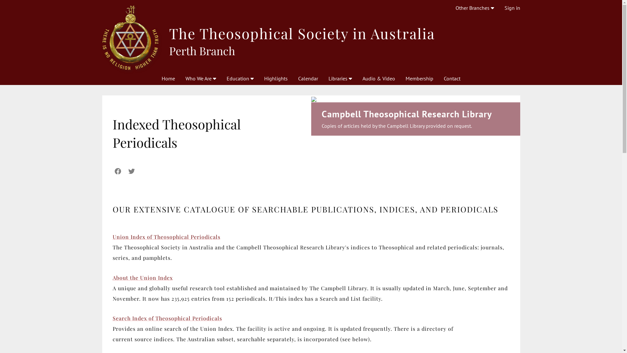  What do you see at coordinates (142, 278) in the screenshot?
I see `About the Union Index` at bounding box center [142, 278].